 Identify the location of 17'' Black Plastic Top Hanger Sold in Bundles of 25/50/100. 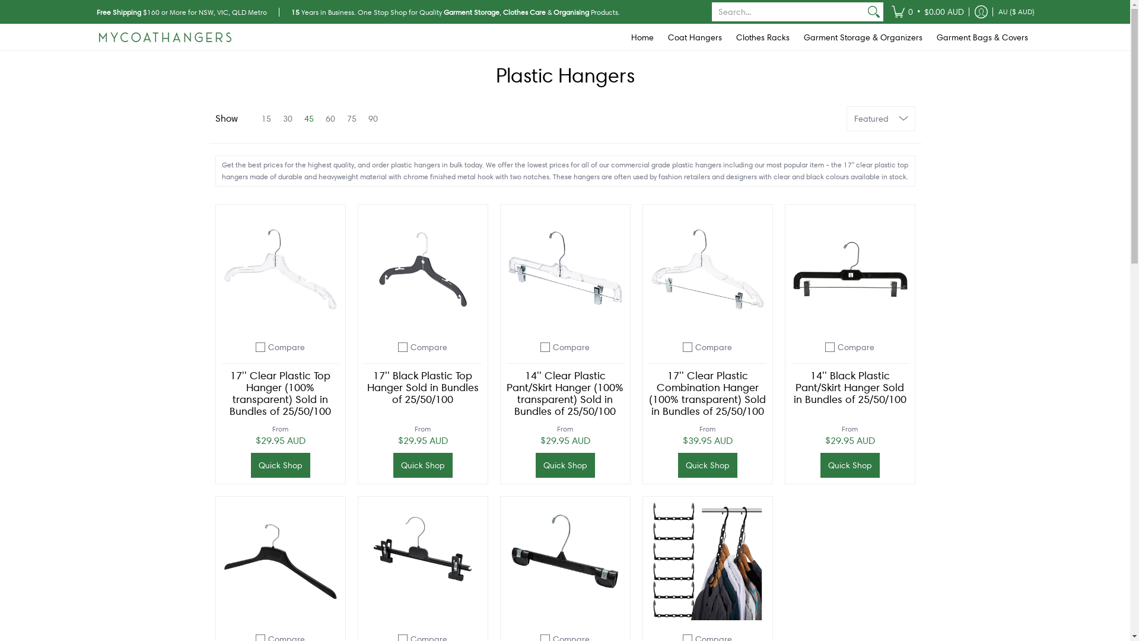
(422, 387).